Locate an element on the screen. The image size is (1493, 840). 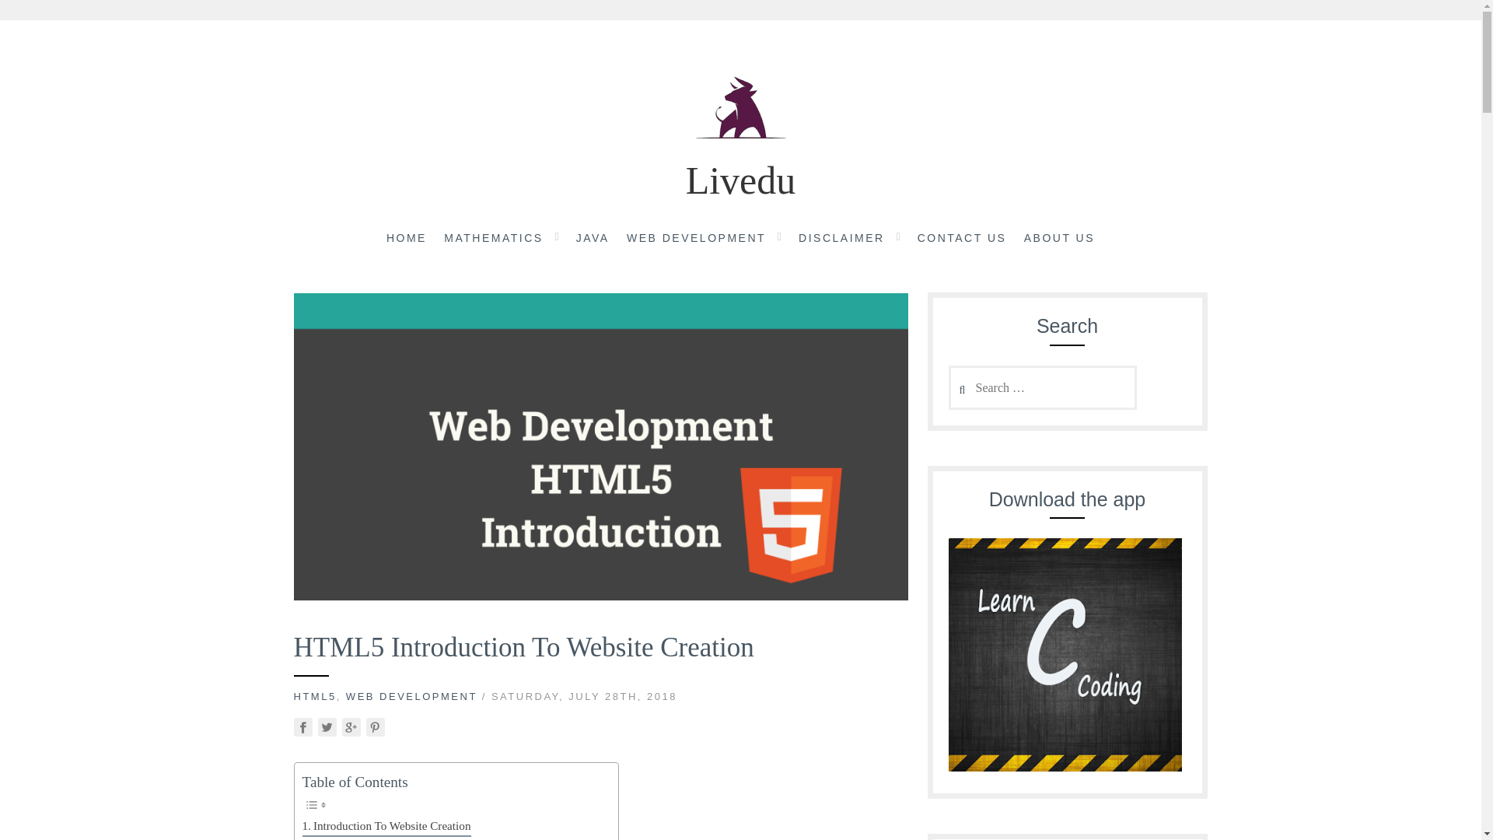
Introduction To Website Creation is located at coordinates (386, 826).